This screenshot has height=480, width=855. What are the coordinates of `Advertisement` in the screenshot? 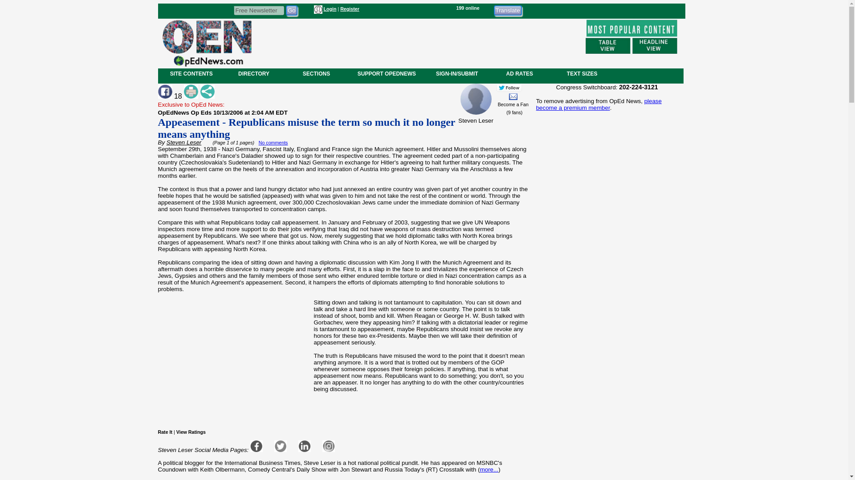 It's located at (418, 42).